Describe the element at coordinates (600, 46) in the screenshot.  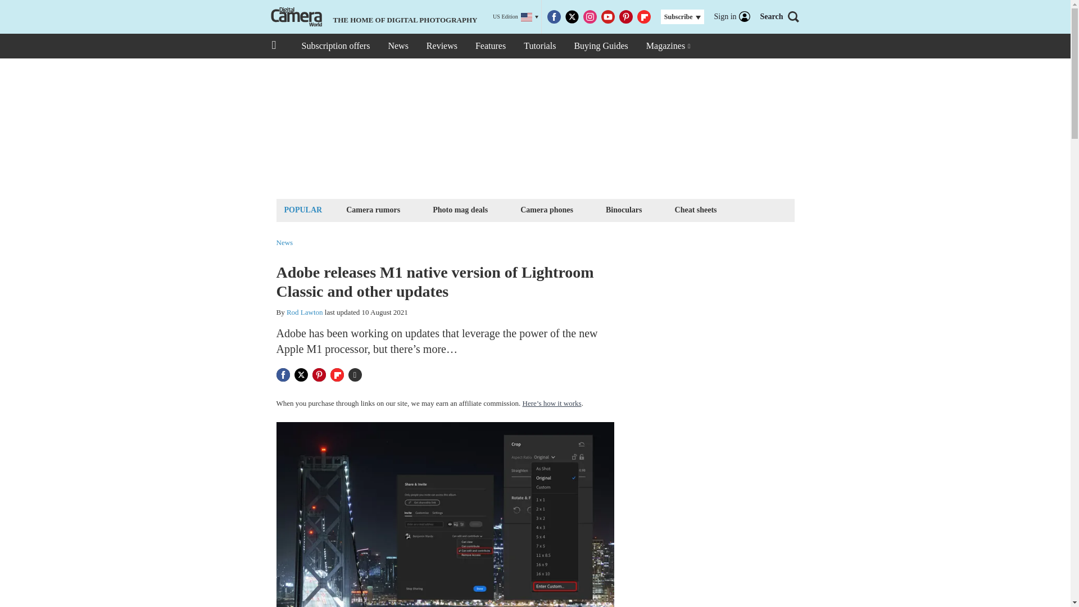
I see `Buying Guides` at that location.